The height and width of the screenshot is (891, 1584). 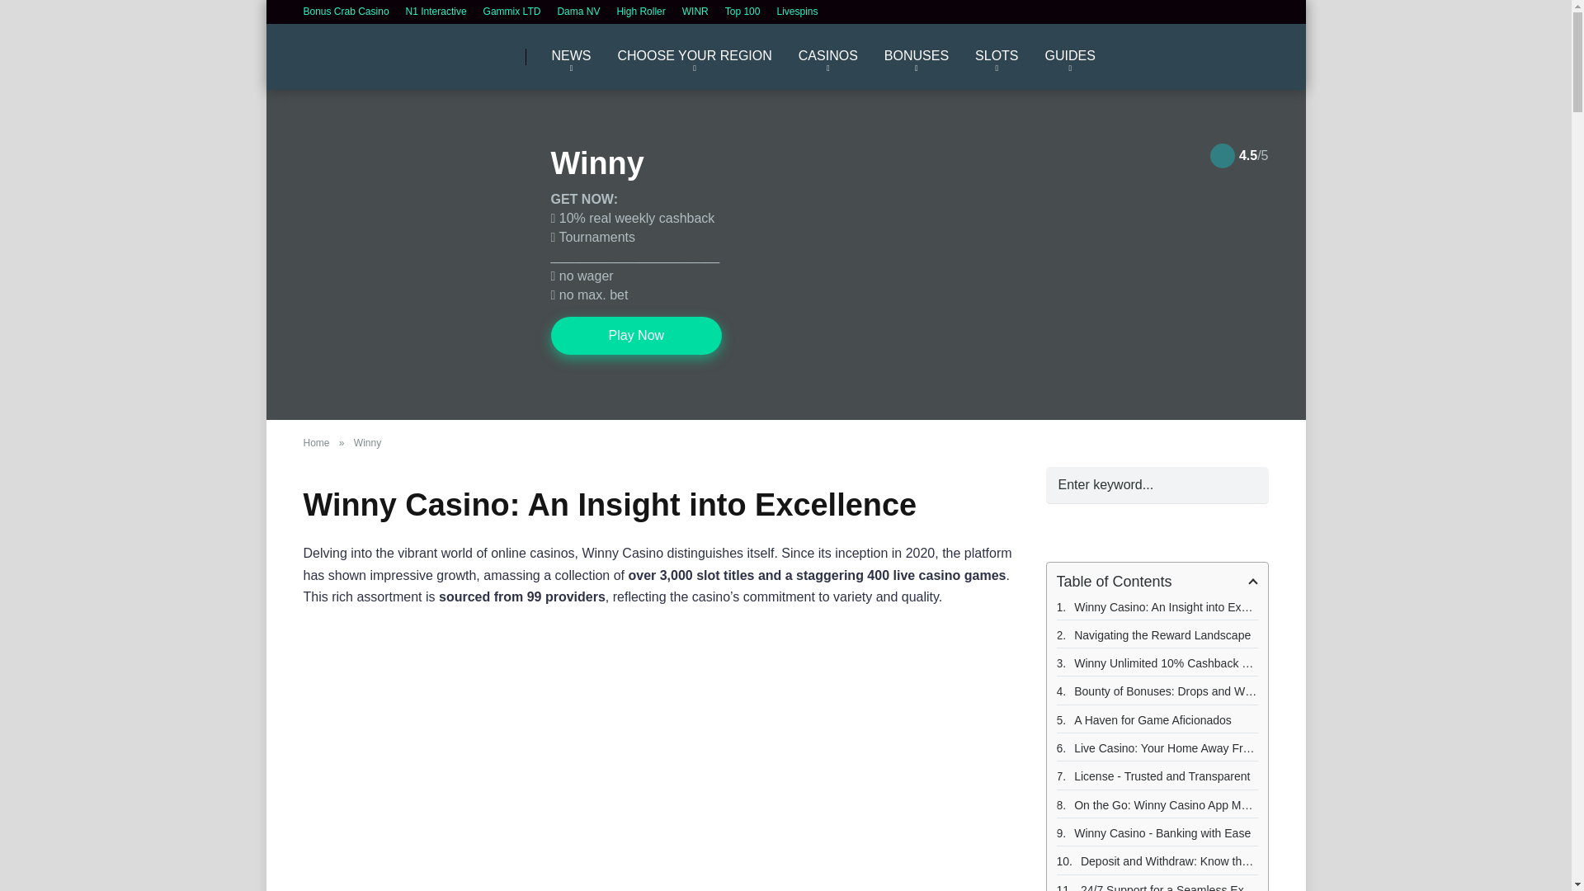 What do you see at coordinates (796, 11) in the screenshot?
I see `Livespins` at bounding box center [796, 11].